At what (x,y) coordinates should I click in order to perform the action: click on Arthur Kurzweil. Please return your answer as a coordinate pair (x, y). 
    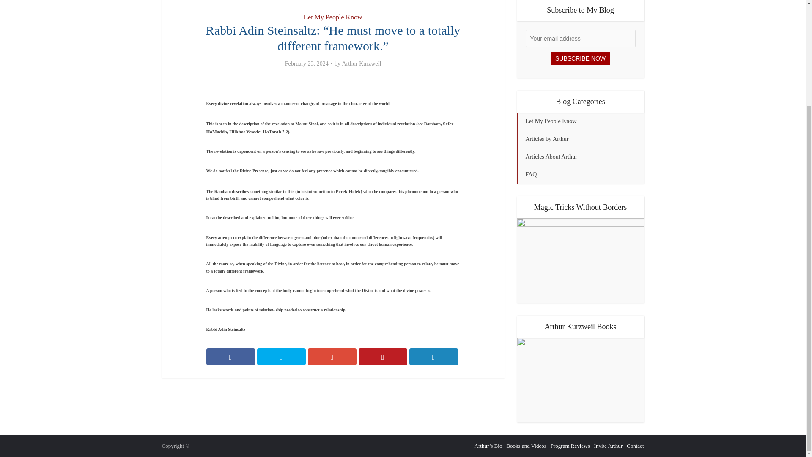
    Looking at the image, I should click on (361, 63).